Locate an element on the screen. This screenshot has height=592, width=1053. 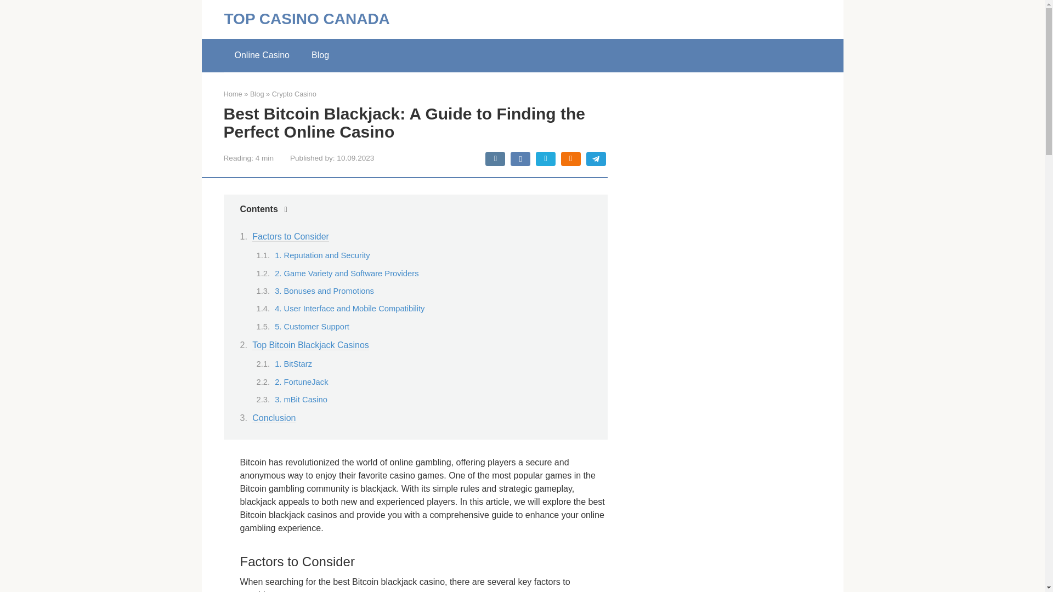
TOP CASINO CANADA is located at coordinates (306, 19).